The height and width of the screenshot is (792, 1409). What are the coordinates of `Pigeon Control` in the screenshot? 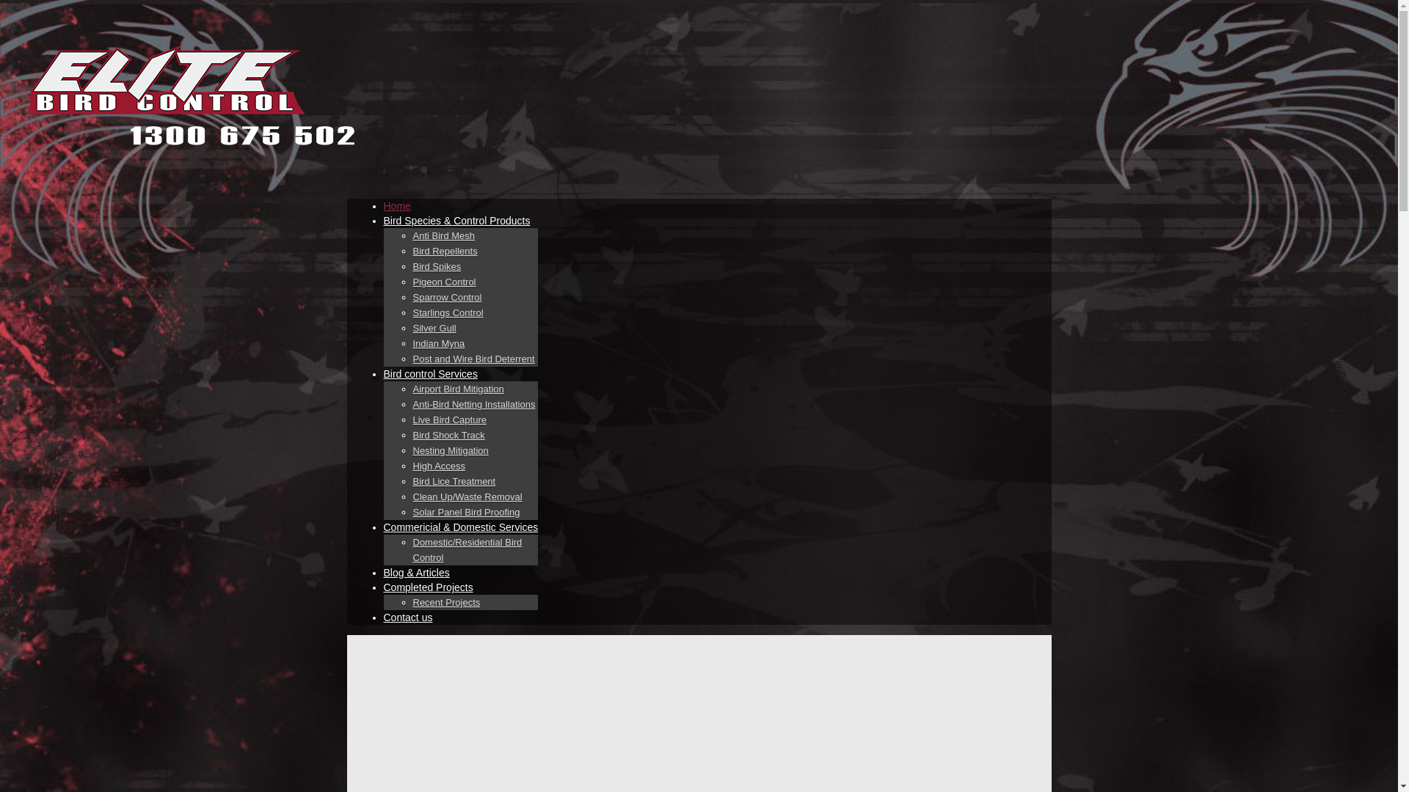 It's located at (444, 282).